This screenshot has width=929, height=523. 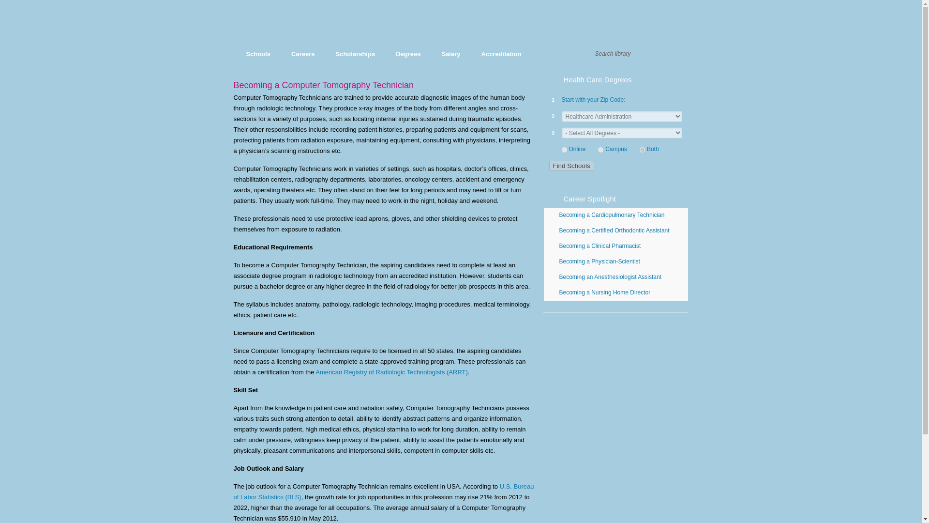 What do you see at coordinates (408, 54) in the screenshot?
I see `Degrees` at bounding box center [408, 54].